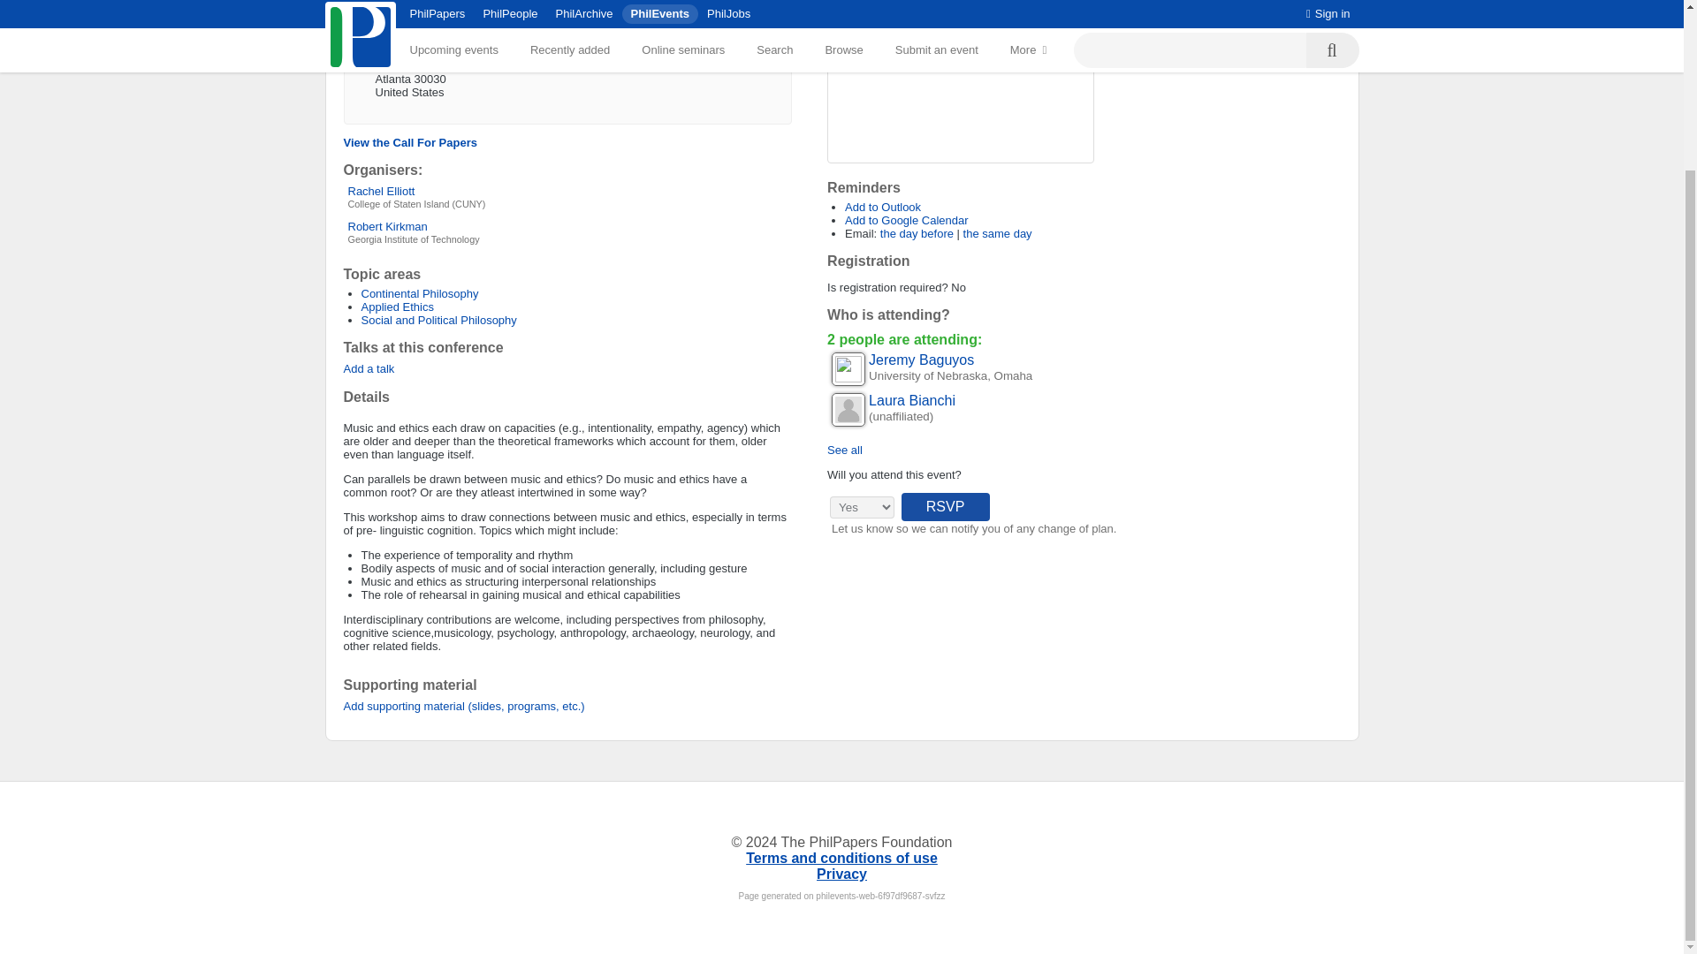 This screenshot has width=1697, height=954. I want to click on Rachel Elliott, so click(382, 191).